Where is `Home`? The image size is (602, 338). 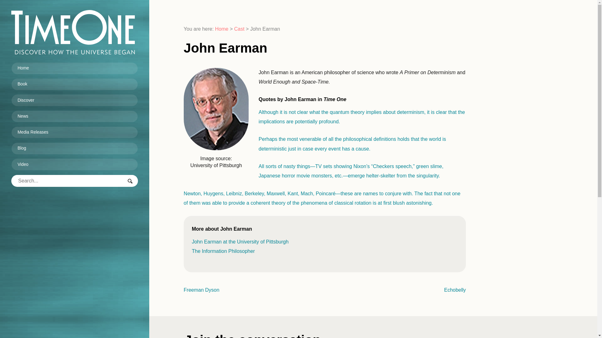 Home is located at coordinates (75, 68).